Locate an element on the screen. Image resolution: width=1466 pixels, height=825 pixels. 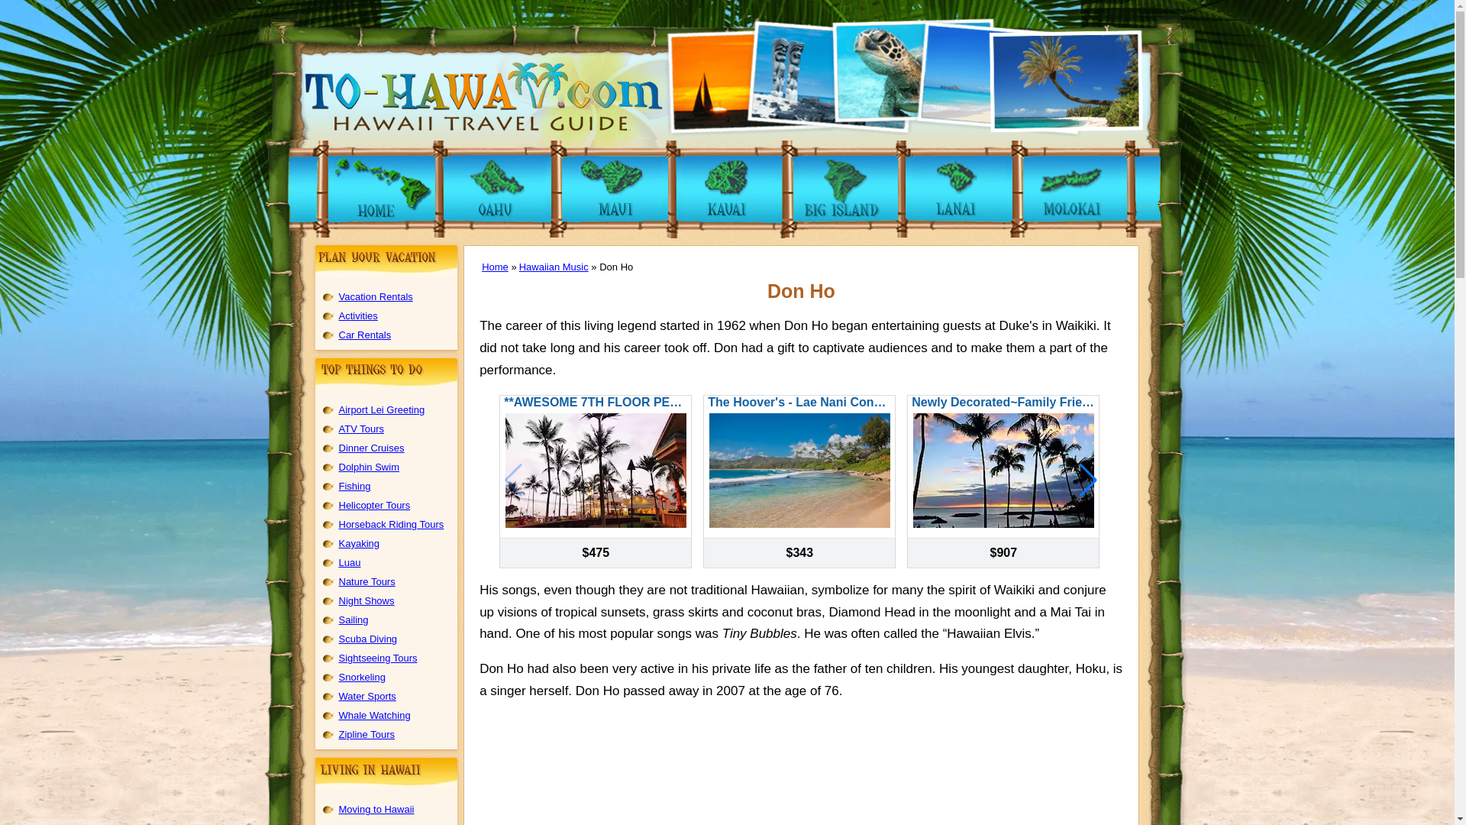
Water Sports is located at coordinates (366, 696).